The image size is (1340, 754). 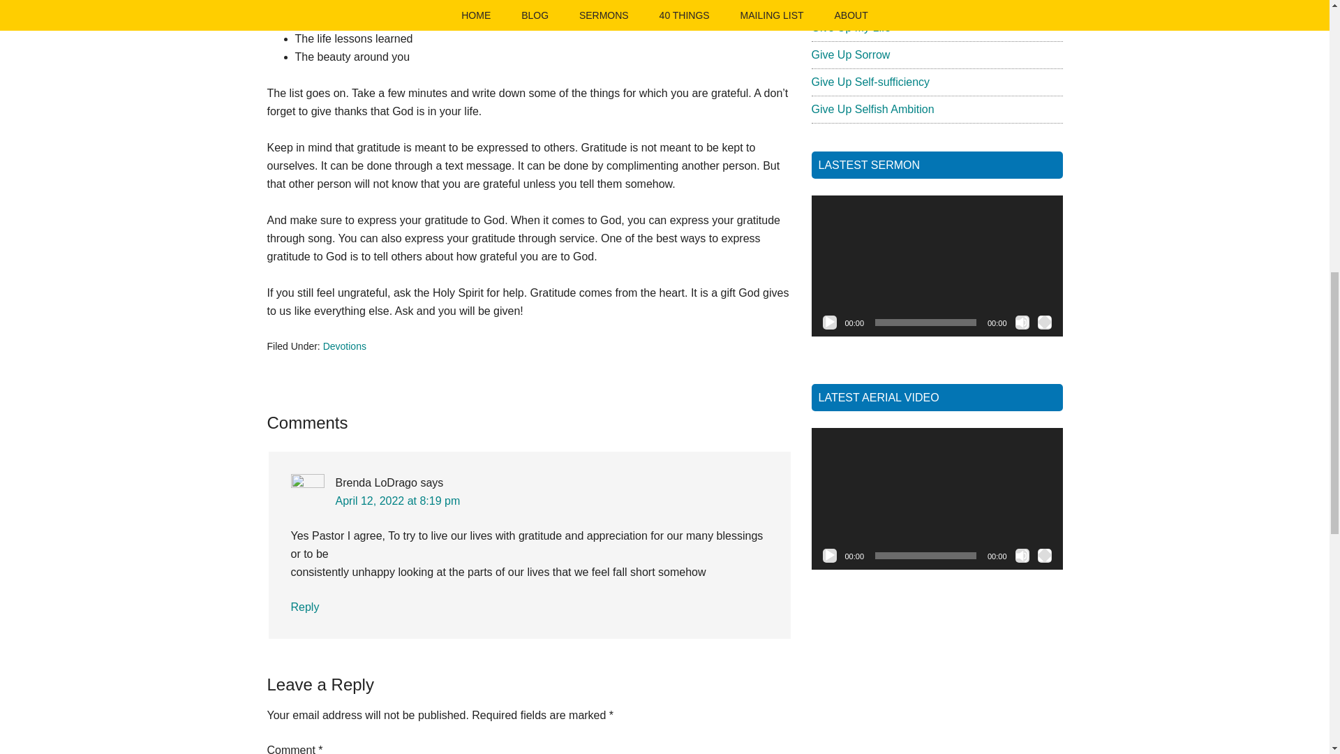 I want to click on Mute, so click(x=1022, y=556).